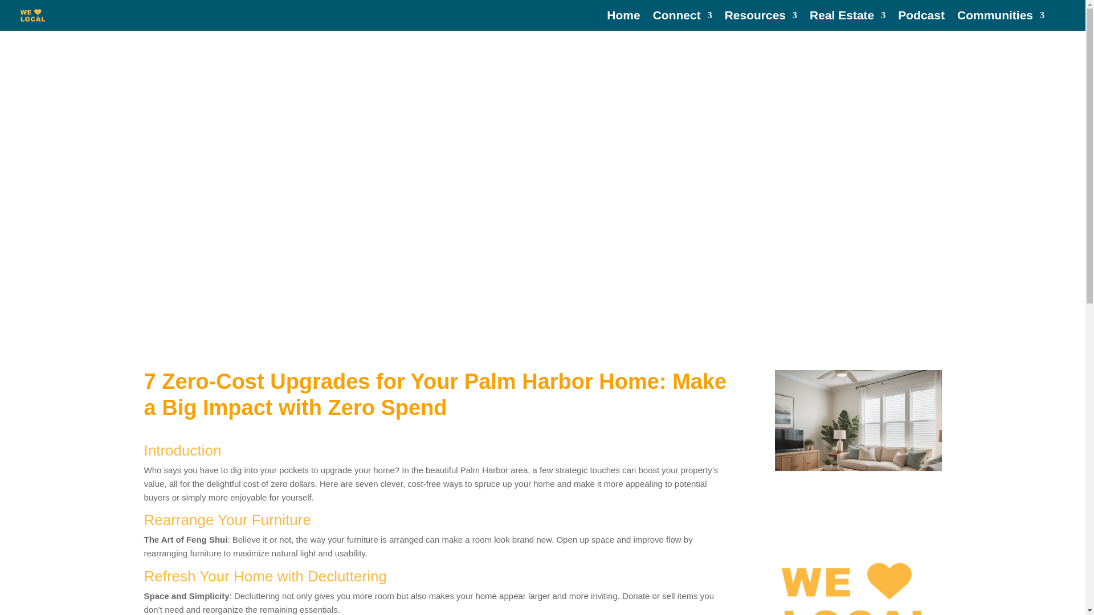 The image size is (1094, 615). Describe the element at coordinates (761, 21) in the screenshot. I see `Resources` at that location.